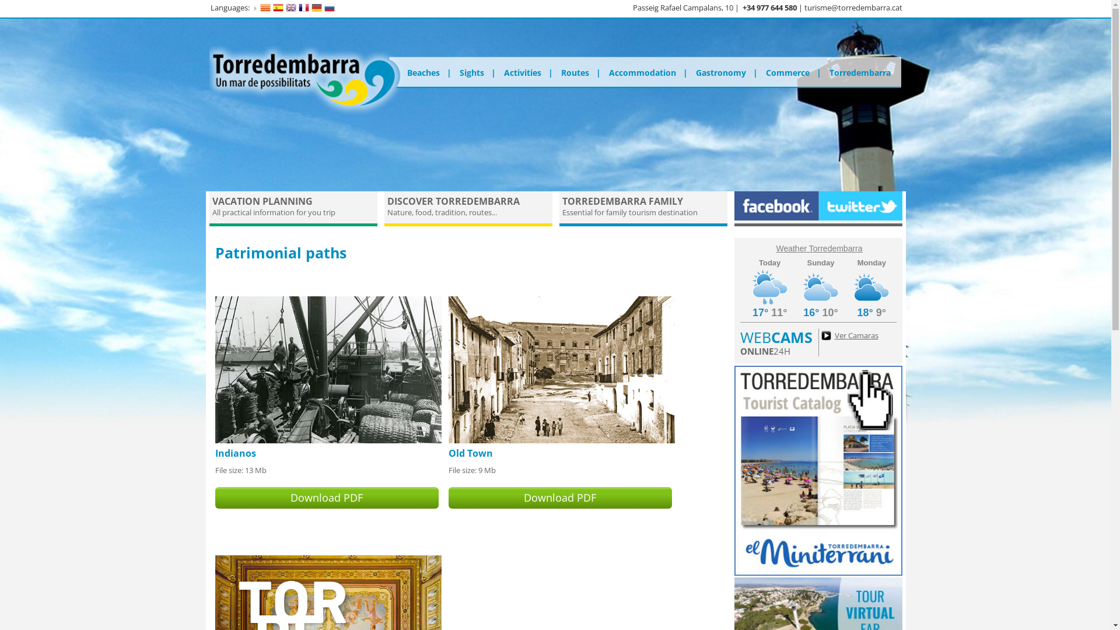 This screenshot has height=630, width=1120. I want to click on Indianos, so click(235, 453).